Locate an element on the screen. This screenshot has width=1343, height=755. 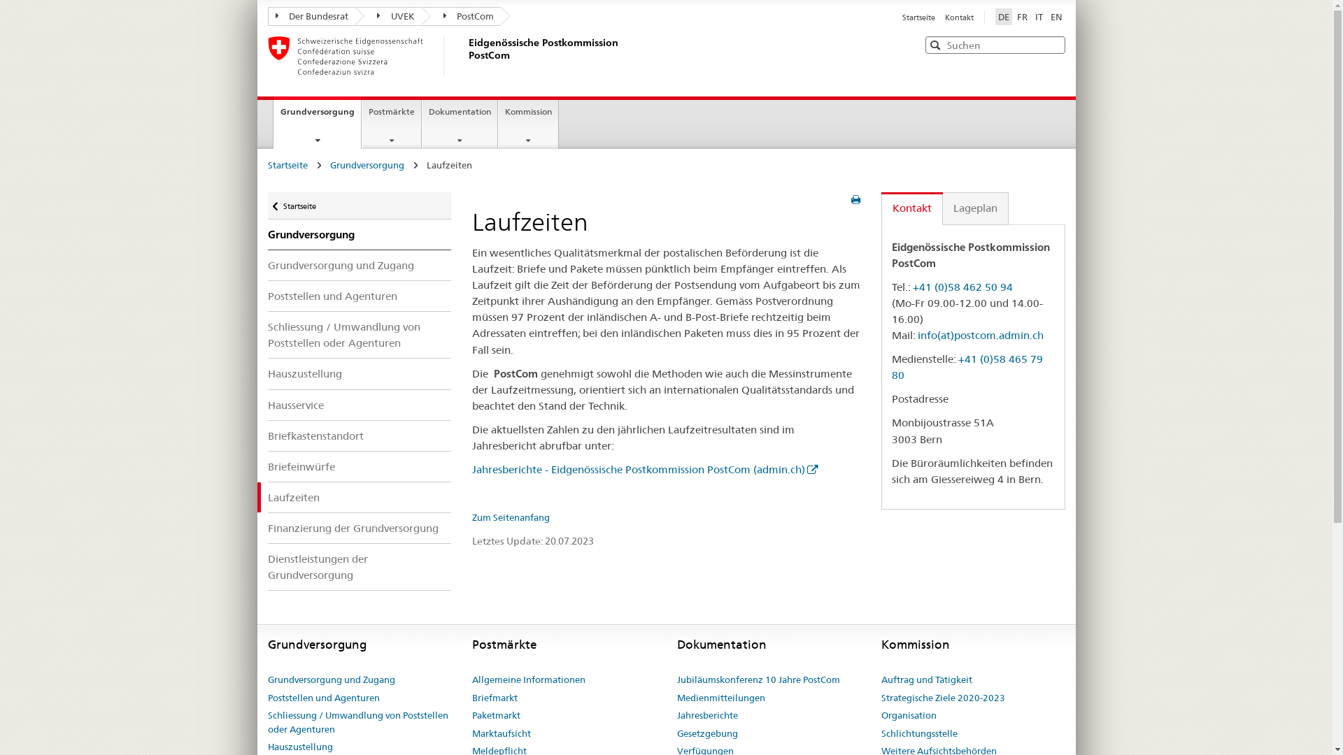
+41 (0)58 462 50 94 is located at coordinates (962, 287).